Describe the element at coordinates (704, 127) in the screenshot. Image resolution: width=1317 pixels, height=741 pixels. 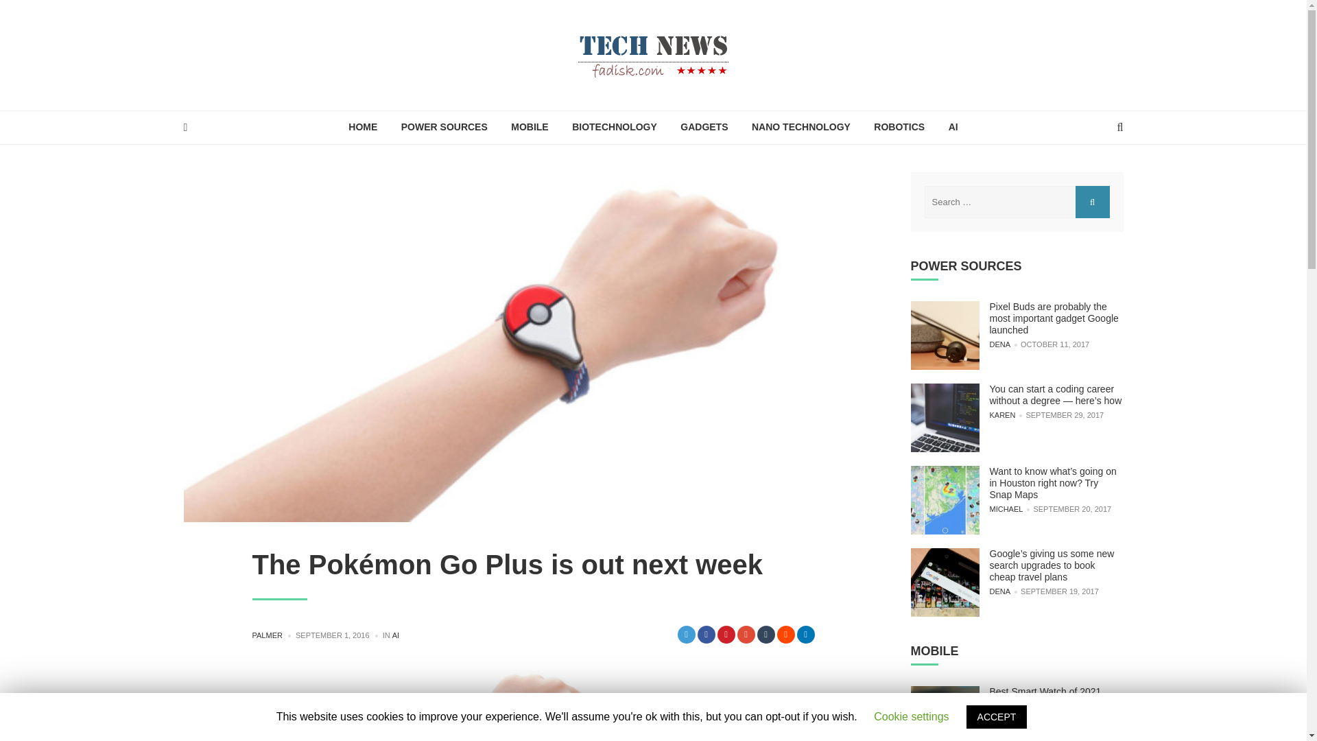
I see `GADGETS` at that location.